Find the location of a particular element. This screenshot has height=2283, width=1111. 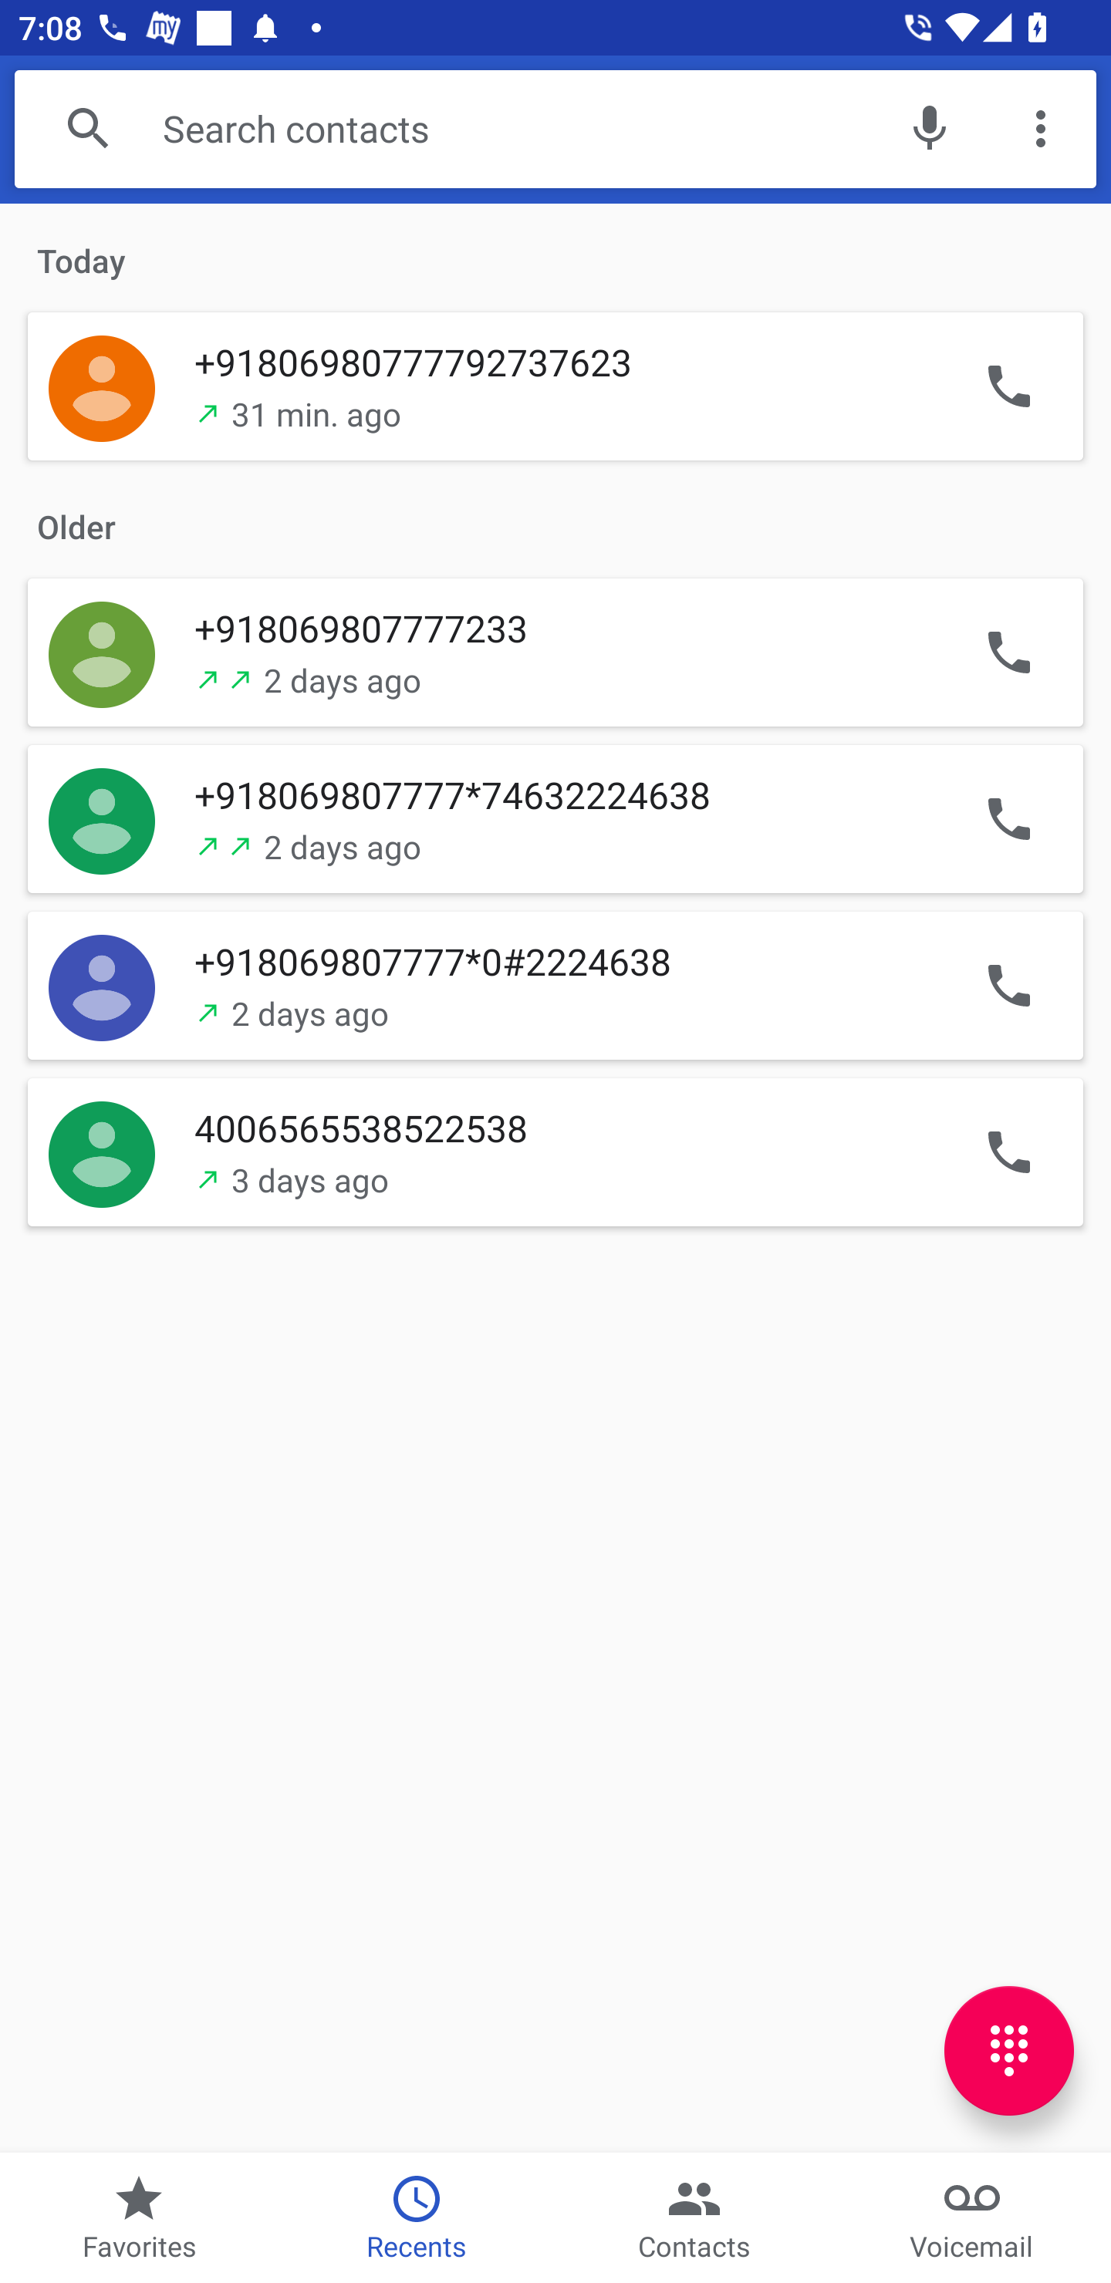

Quick contact for +918069807777*74632224638 is located at coordinates (102, 818).